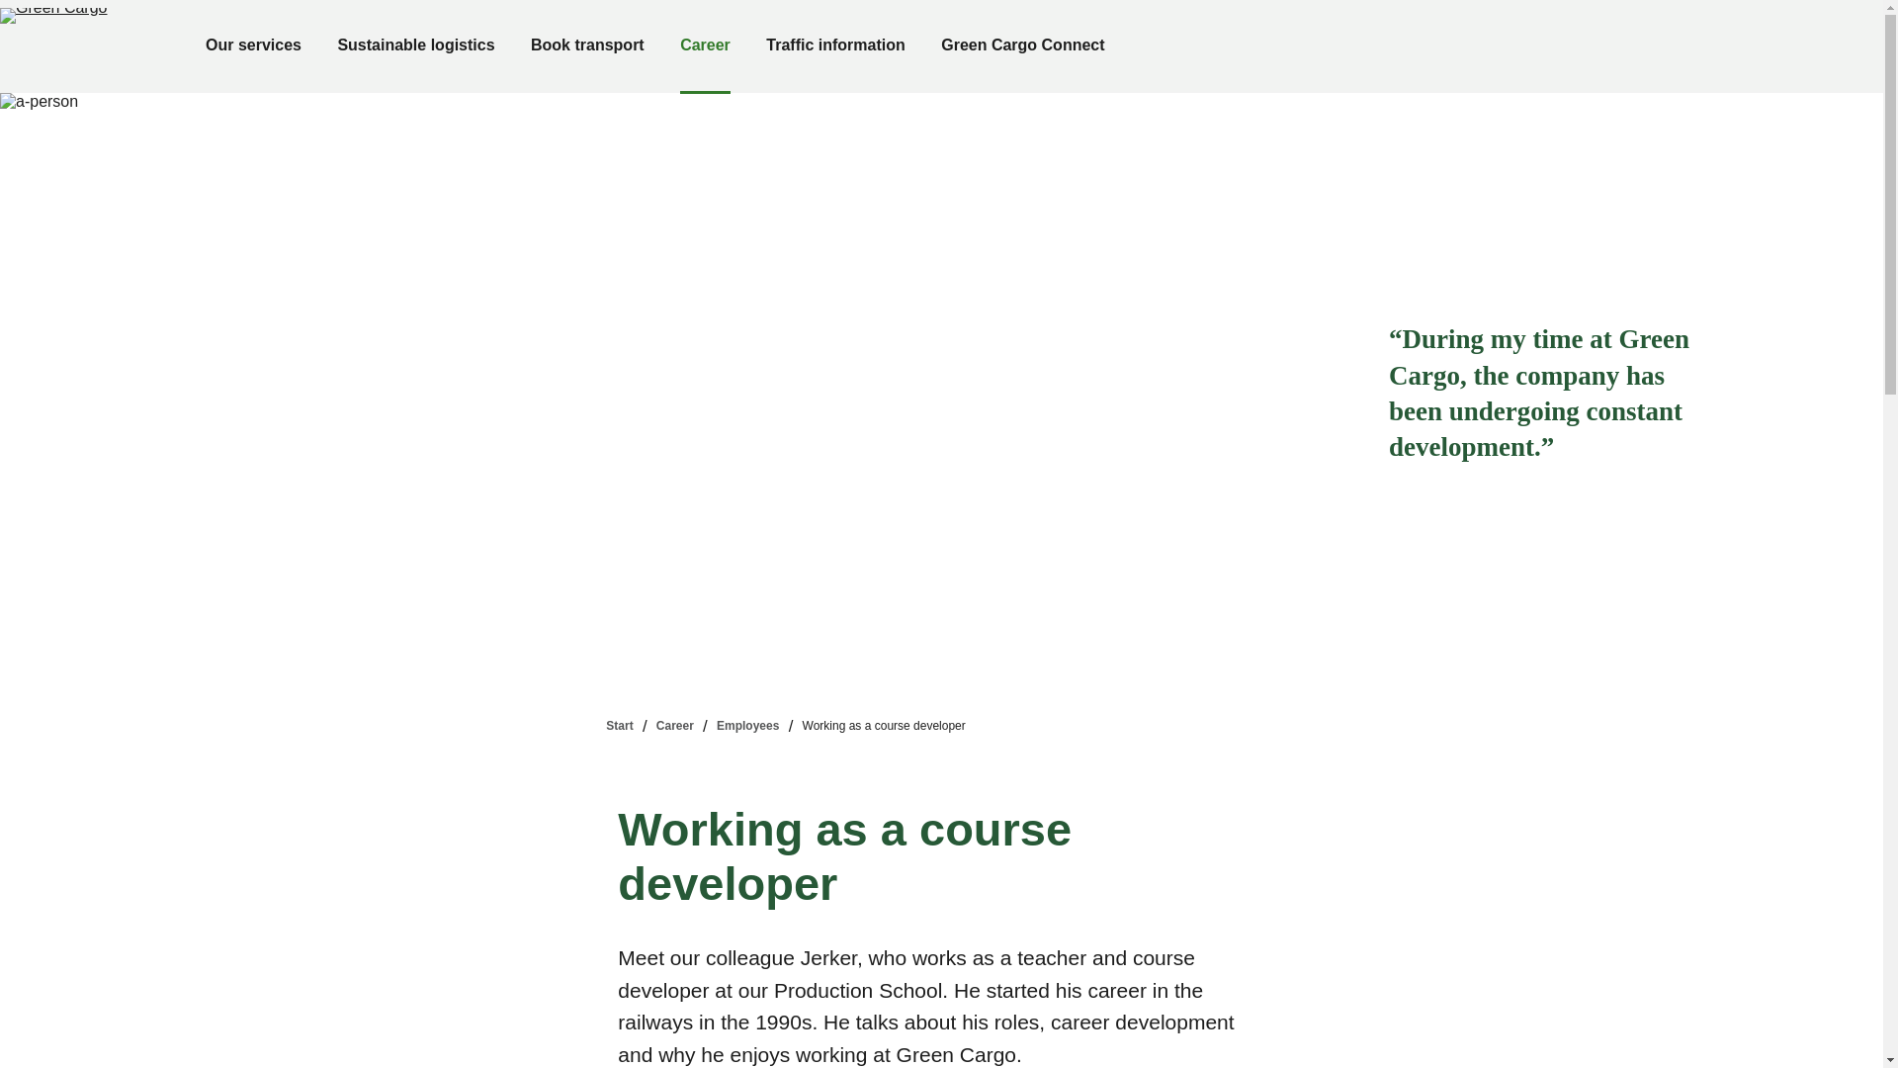 This screenshot has height=1068, width=1898. What do you see at coordinates (587, 46) in the screenshot?
I see `Book transport` at bounding box center [587, 46].